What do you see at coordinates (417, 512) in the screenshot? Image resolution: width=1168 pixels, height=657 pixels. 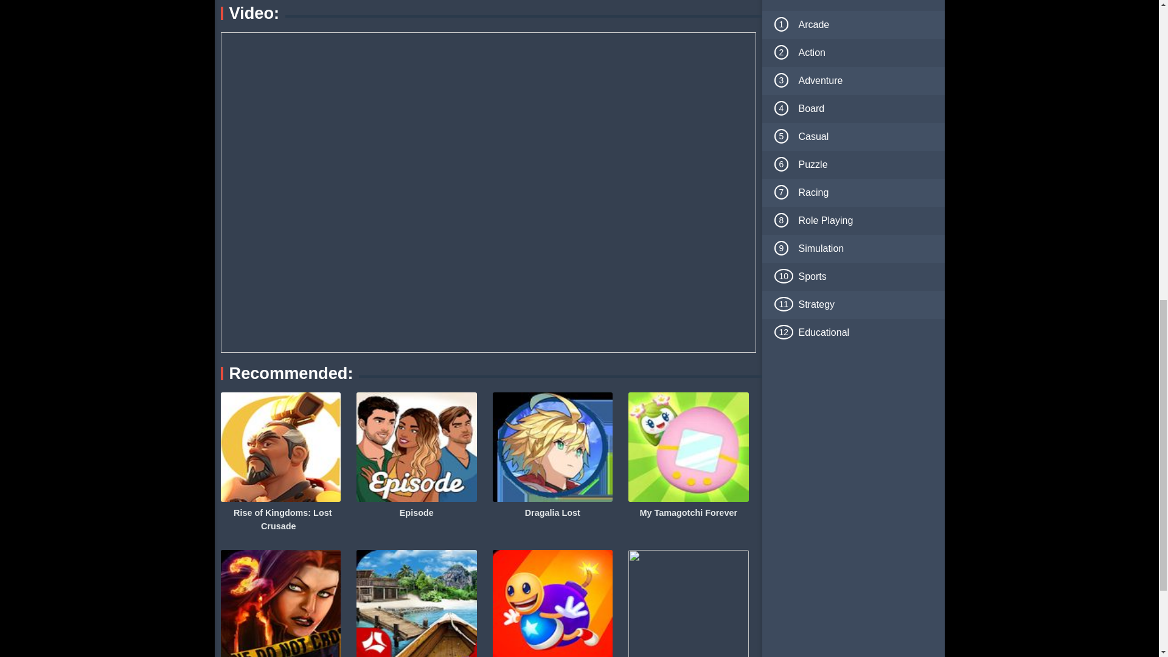 I see `Episode` at bounding box center [417, 512].